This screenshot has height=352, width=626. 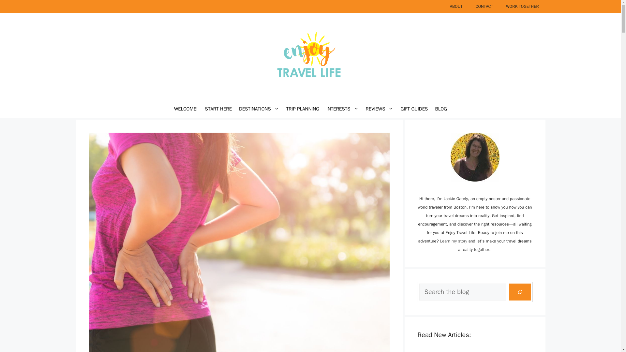 What do you see at coordinates (522, 7) in the screenshot?
I see `WORK TOGETHER` at bounding box center [522, 7].